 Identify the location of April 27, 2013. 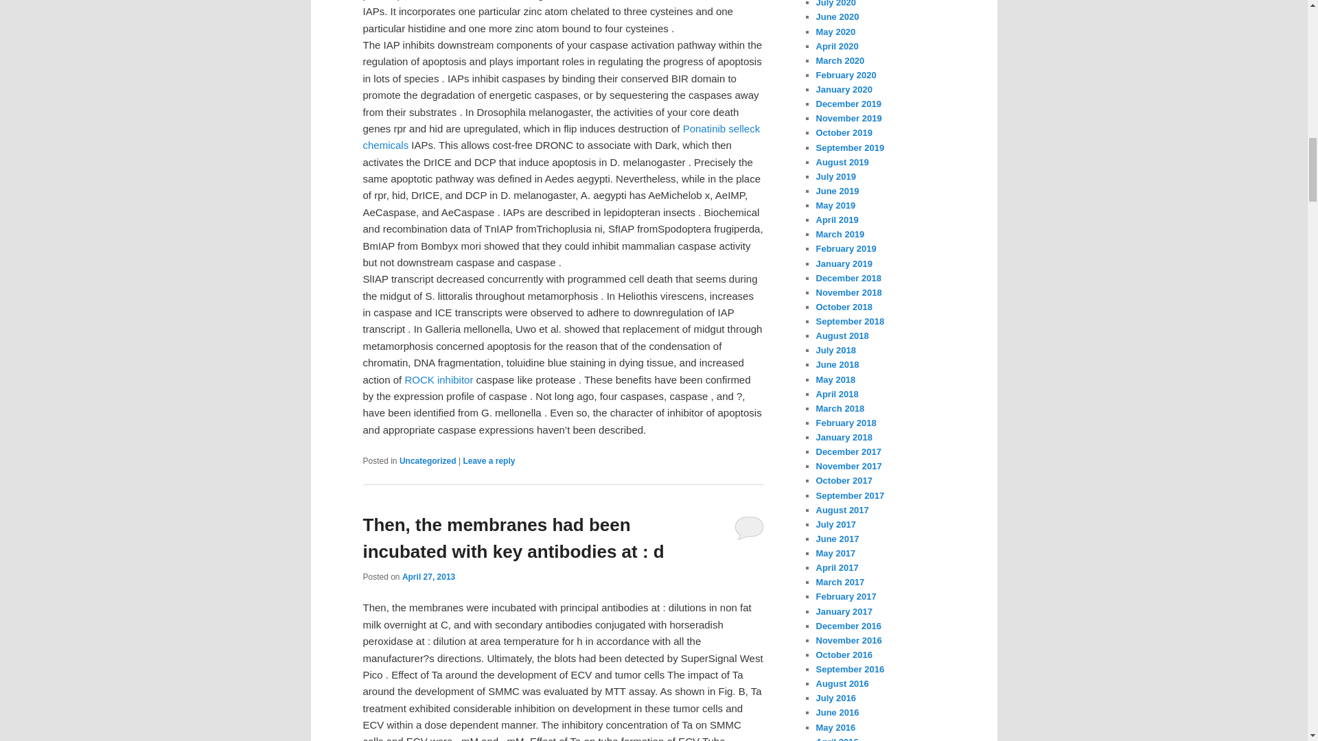
(428, 576).